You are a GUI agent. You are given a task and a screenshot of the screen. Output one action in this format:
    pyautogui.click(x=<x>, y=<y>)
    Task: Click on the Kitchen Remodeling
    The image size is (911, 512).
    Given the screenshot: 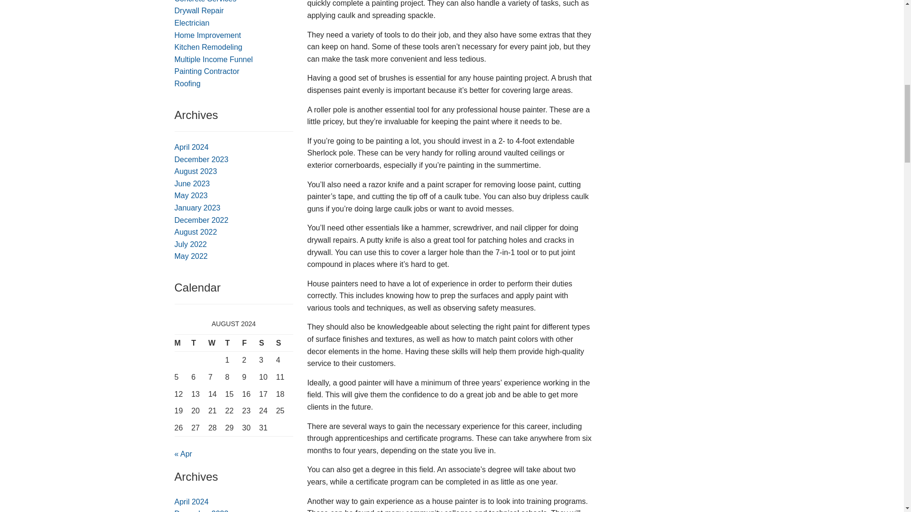 What is the action you would take?
    pyautogui.click(x=208, y=47)
    